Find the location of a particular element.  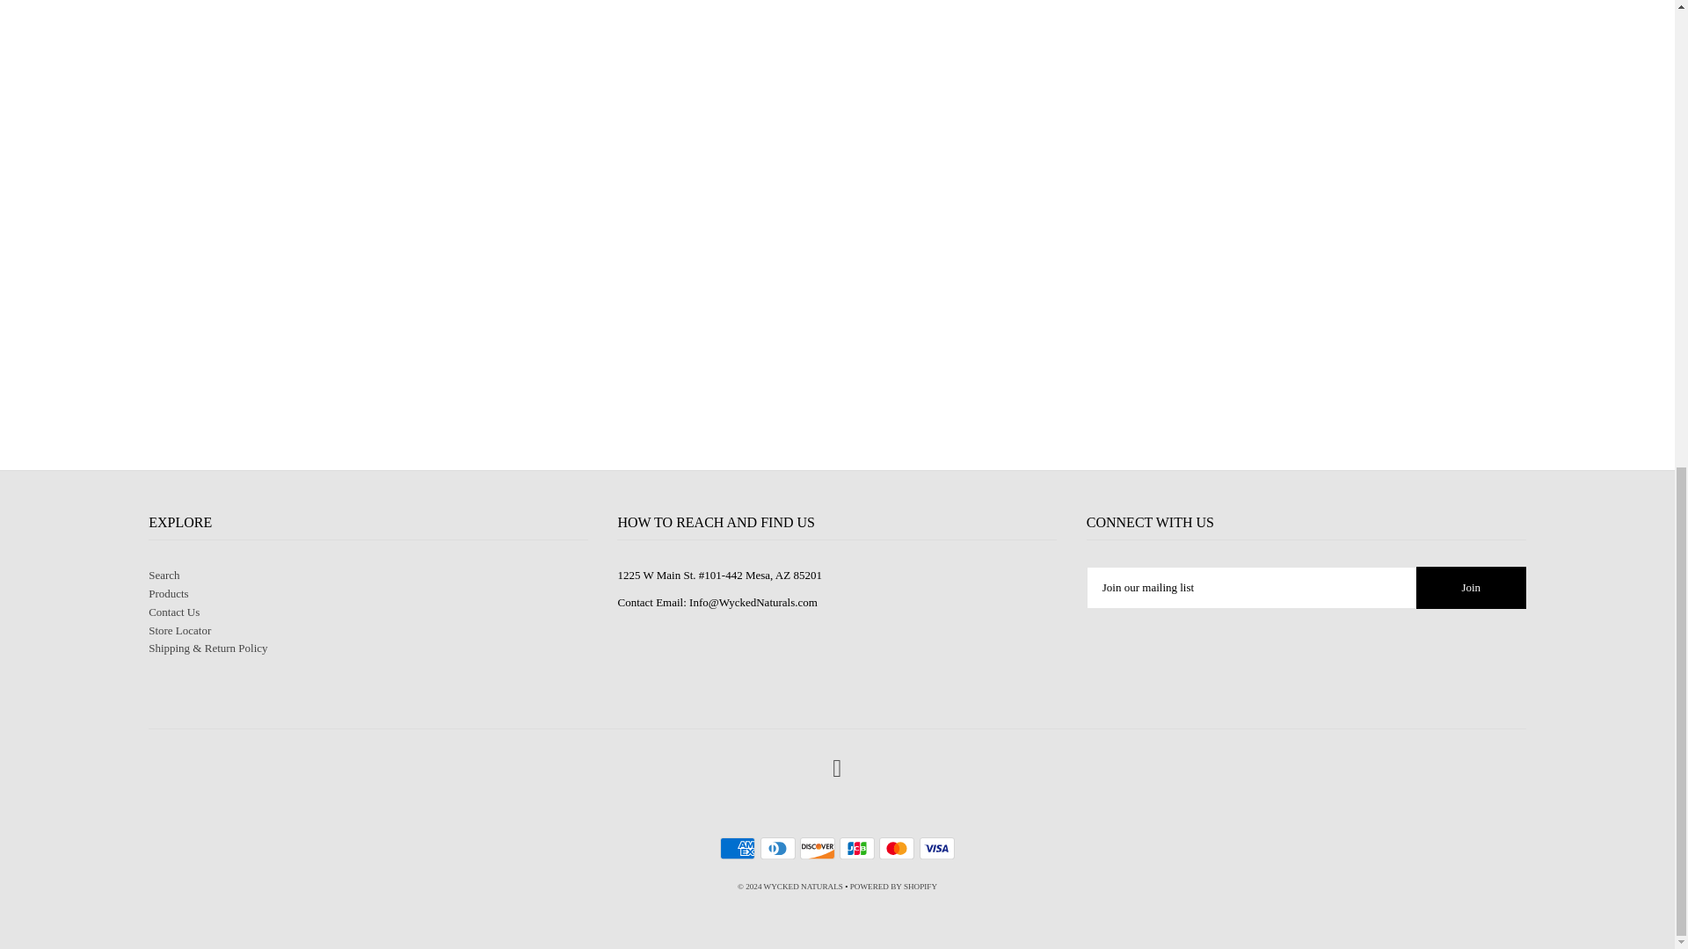

Join is located at coordinates (1470, 587).